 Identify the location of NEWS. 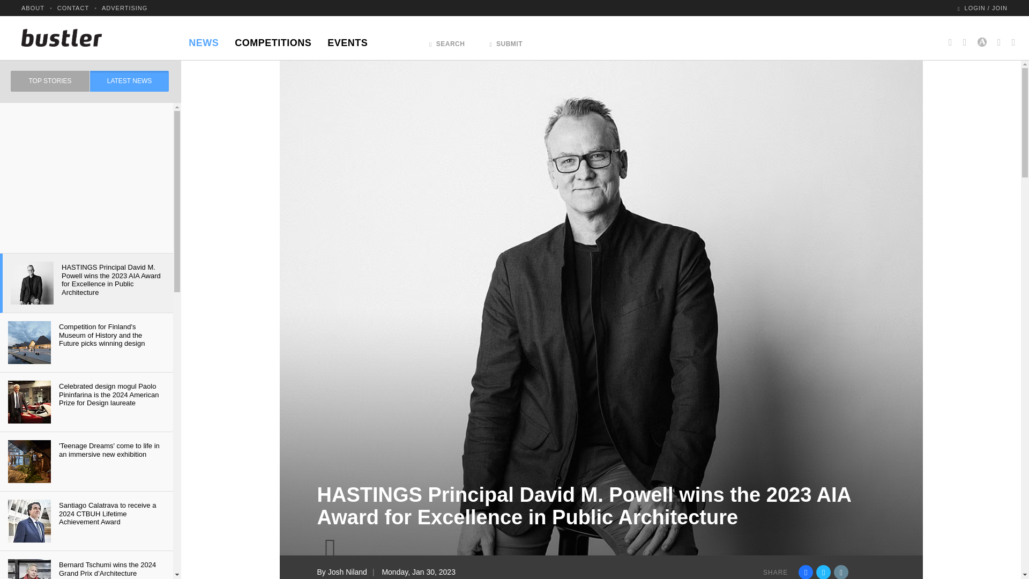
(204, 40).